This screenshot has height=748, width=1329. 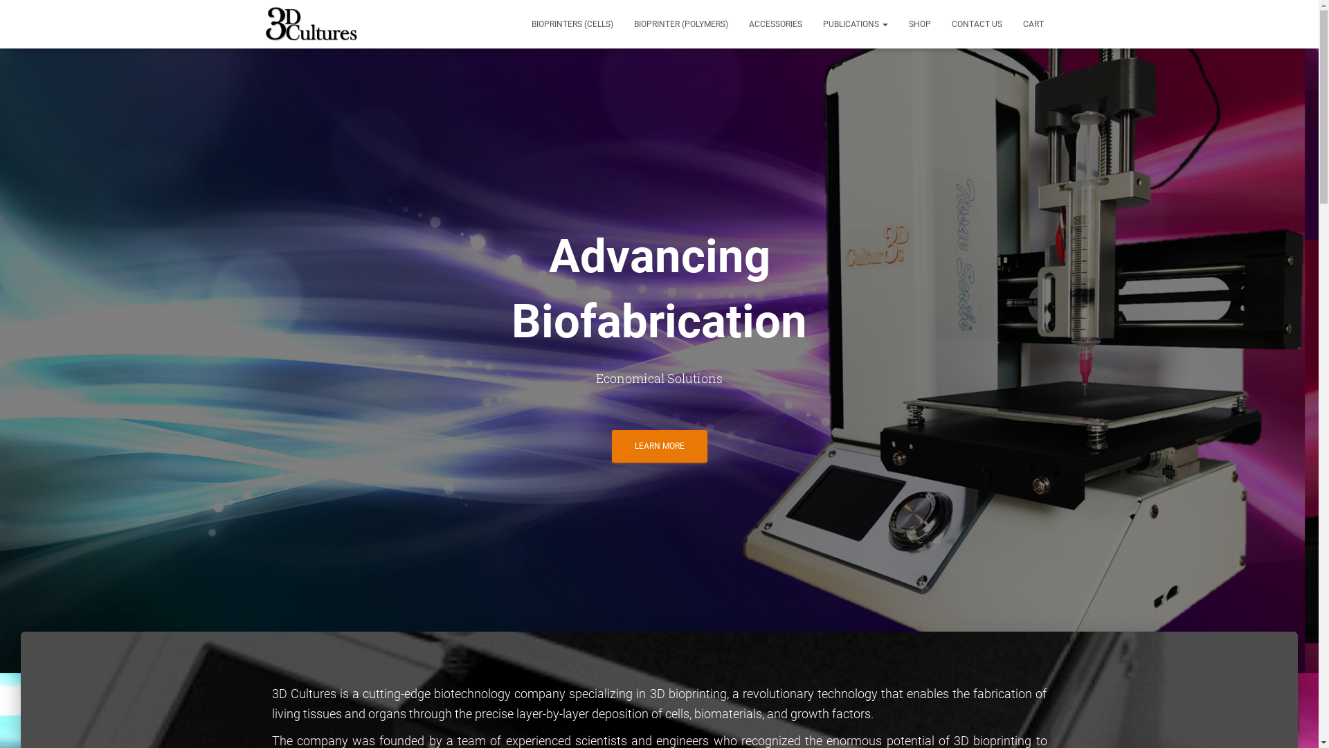 I want to click on ACCESSORIES, so click(x=775, y=24).